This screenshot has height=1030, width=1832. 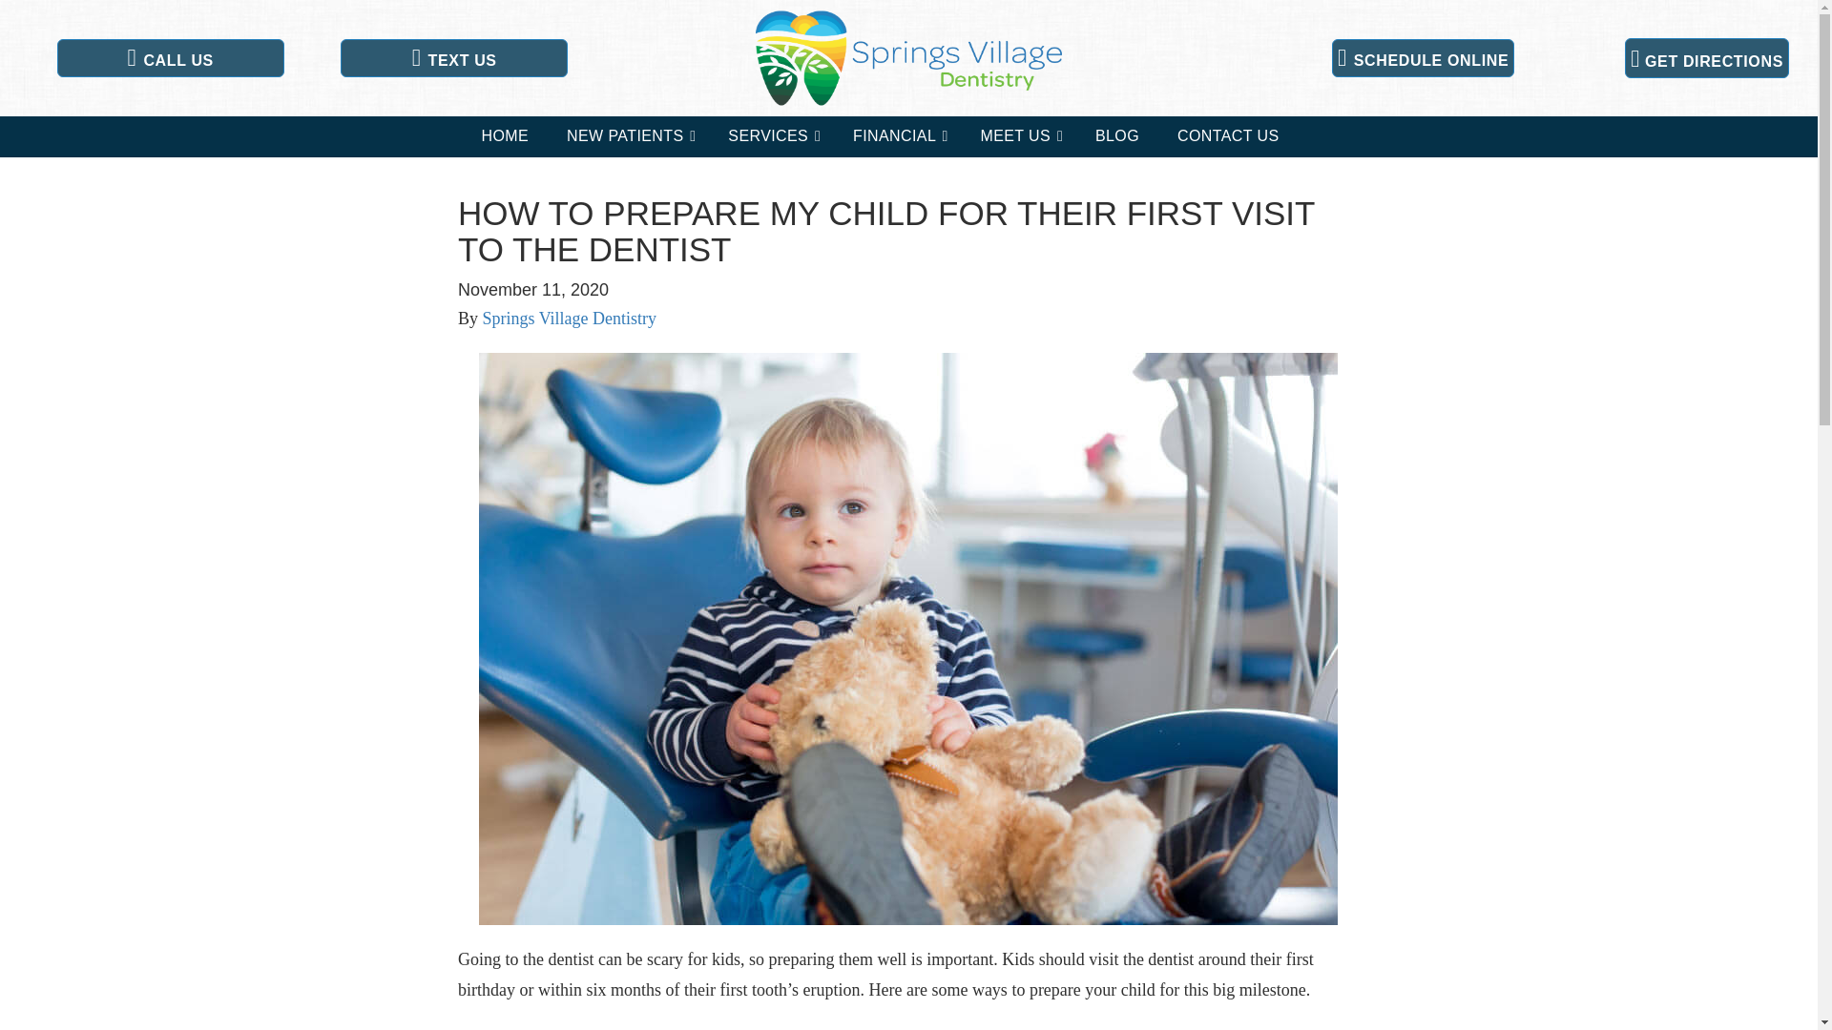 What do you see at coordinates (771, 137) in the screenshot?
I see `Services` at bounding box center [771, 137].